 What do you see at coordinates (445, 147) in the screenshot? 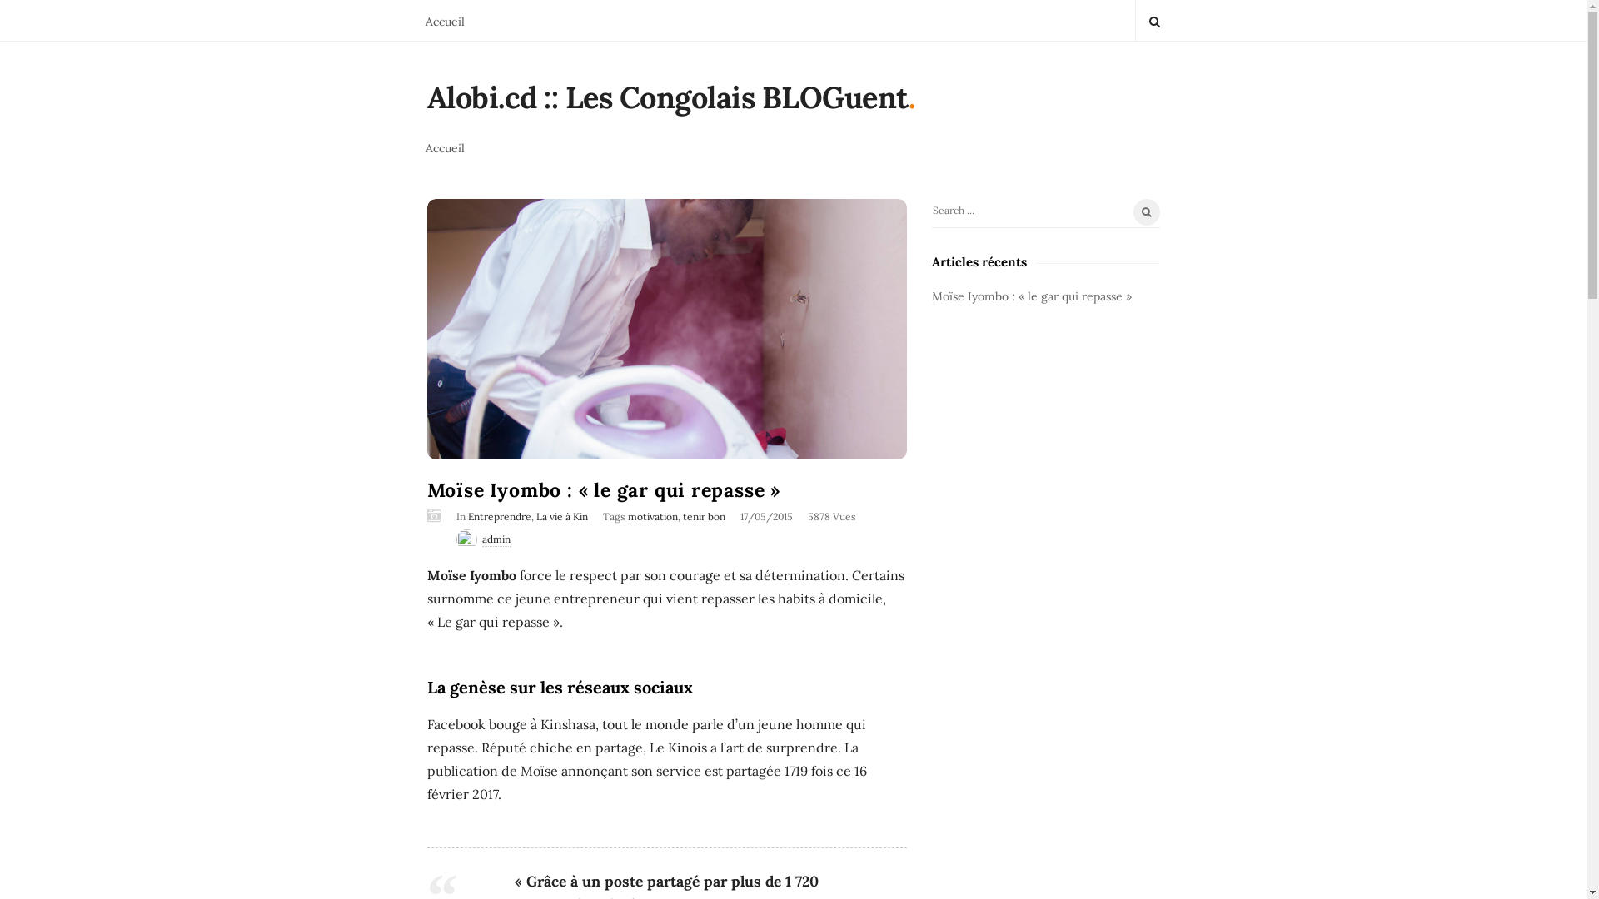
I see `Accueil` at bounding box center [445, 147].